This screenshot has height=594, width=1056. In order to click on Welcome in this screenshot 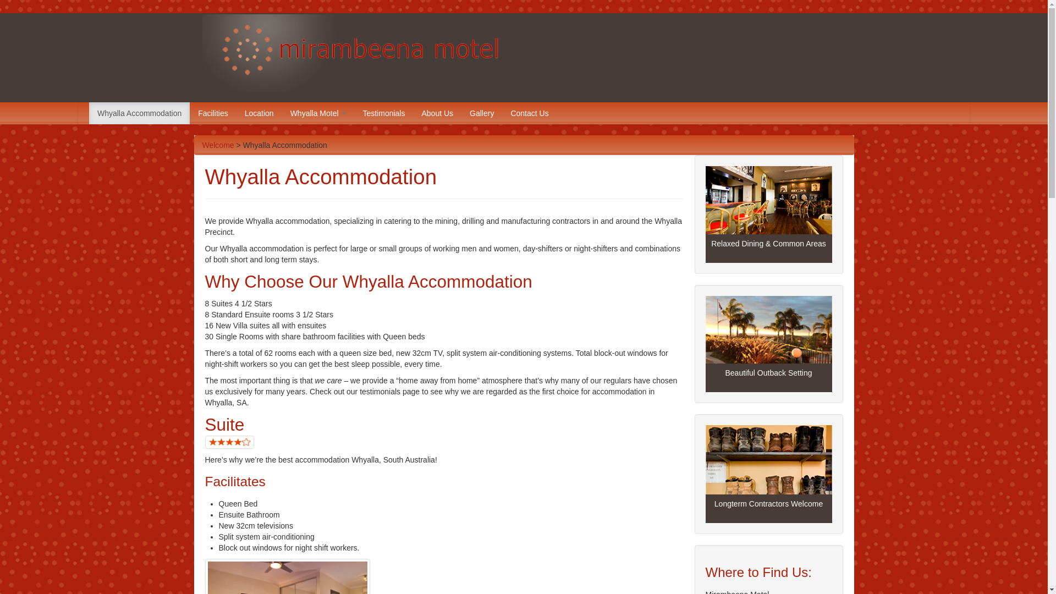, I will do `click(218, 145)`.